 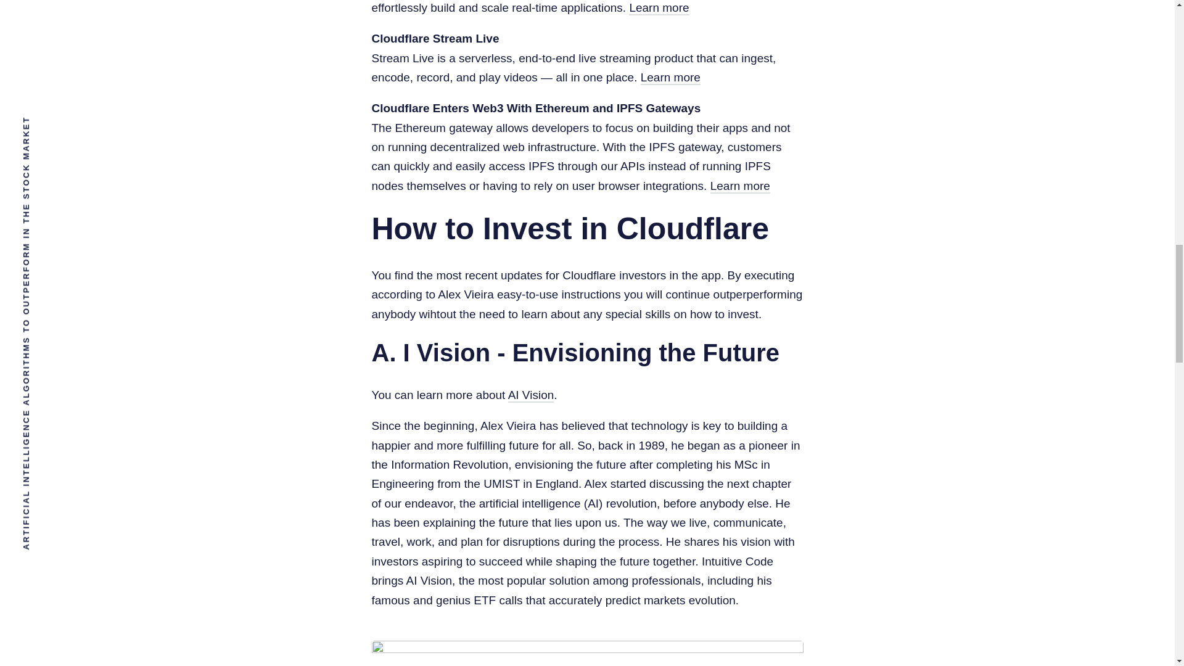 I want to click on Learn more, so click(x=740, y=186).